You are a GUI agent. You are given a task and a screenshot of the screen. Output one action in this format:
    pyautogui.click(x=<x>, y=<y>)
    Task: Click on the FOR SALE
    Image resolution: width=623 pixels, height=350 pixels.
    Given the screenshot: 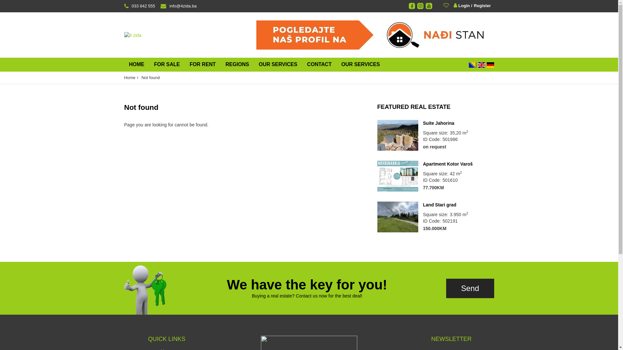 What is the action you would take?
    pyautogui.click(x=167, y=65)
    